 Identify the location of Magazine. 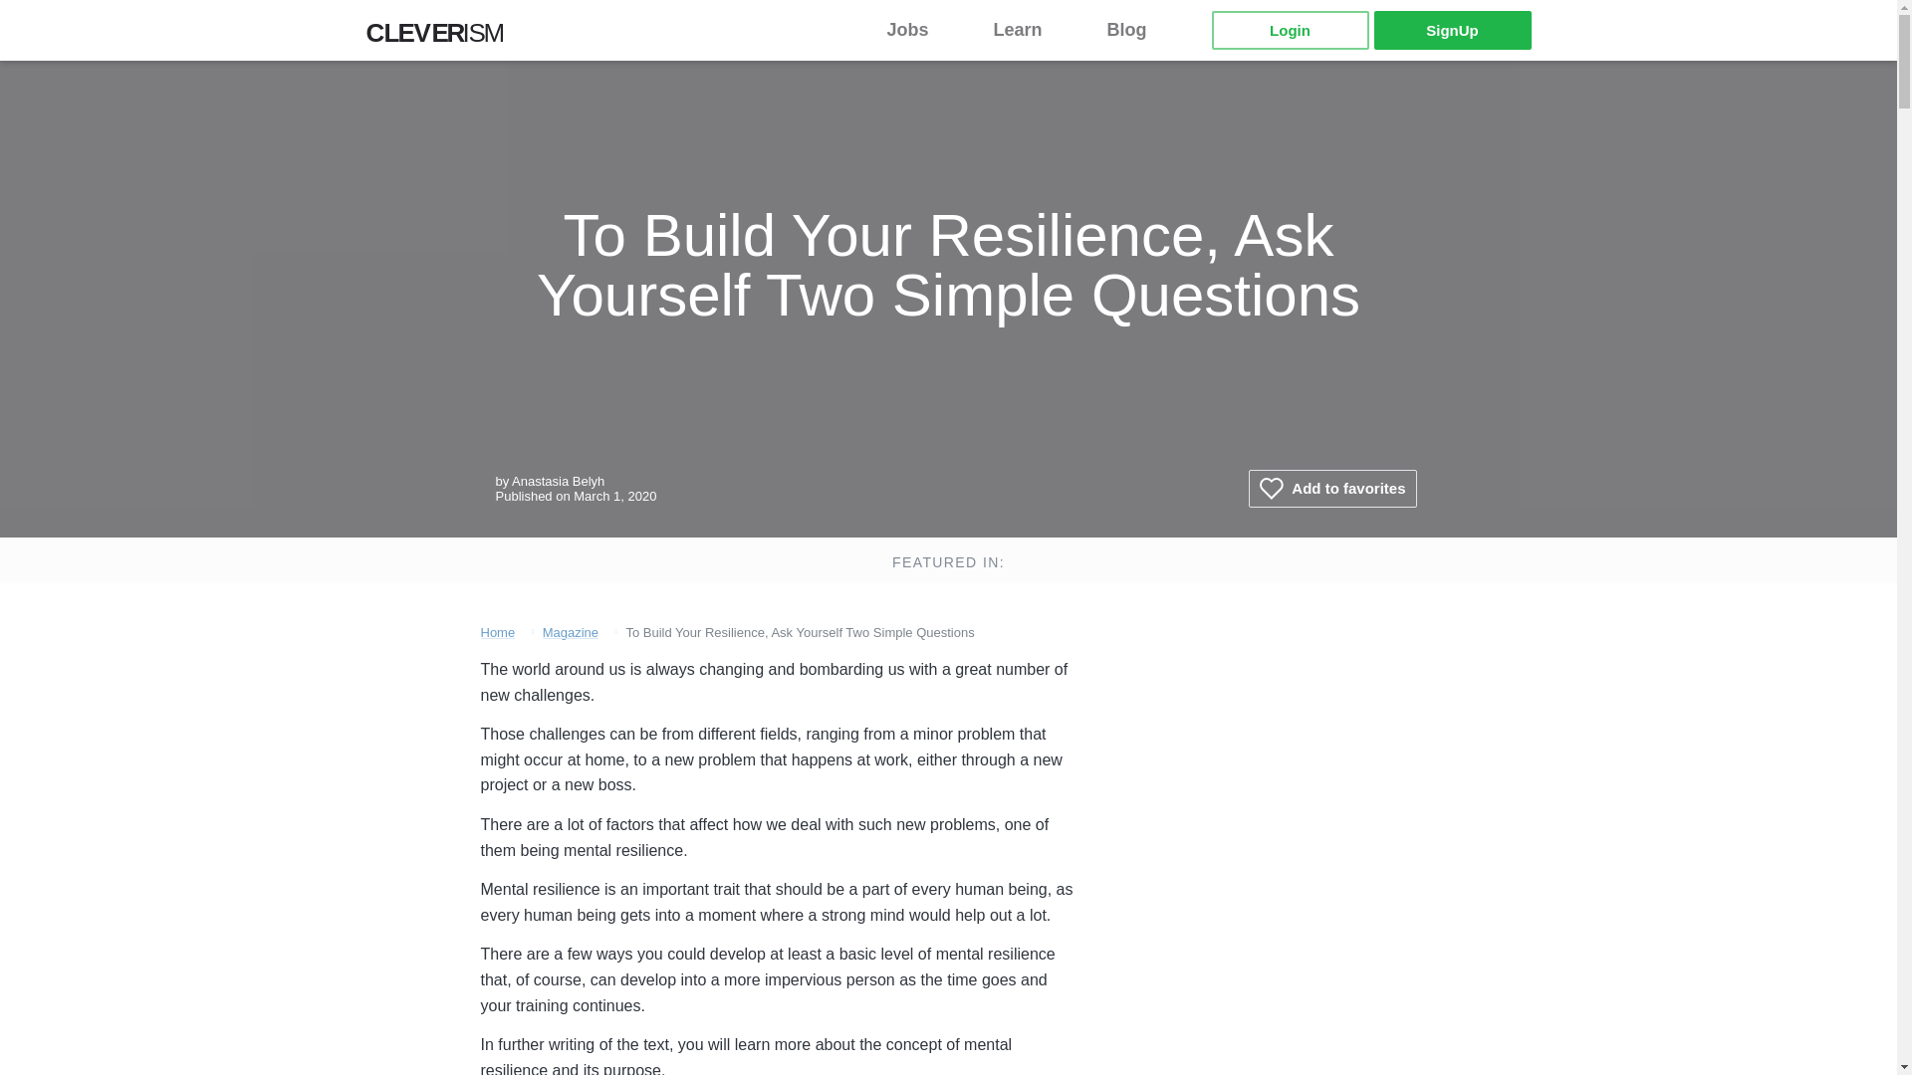
(570, 631).